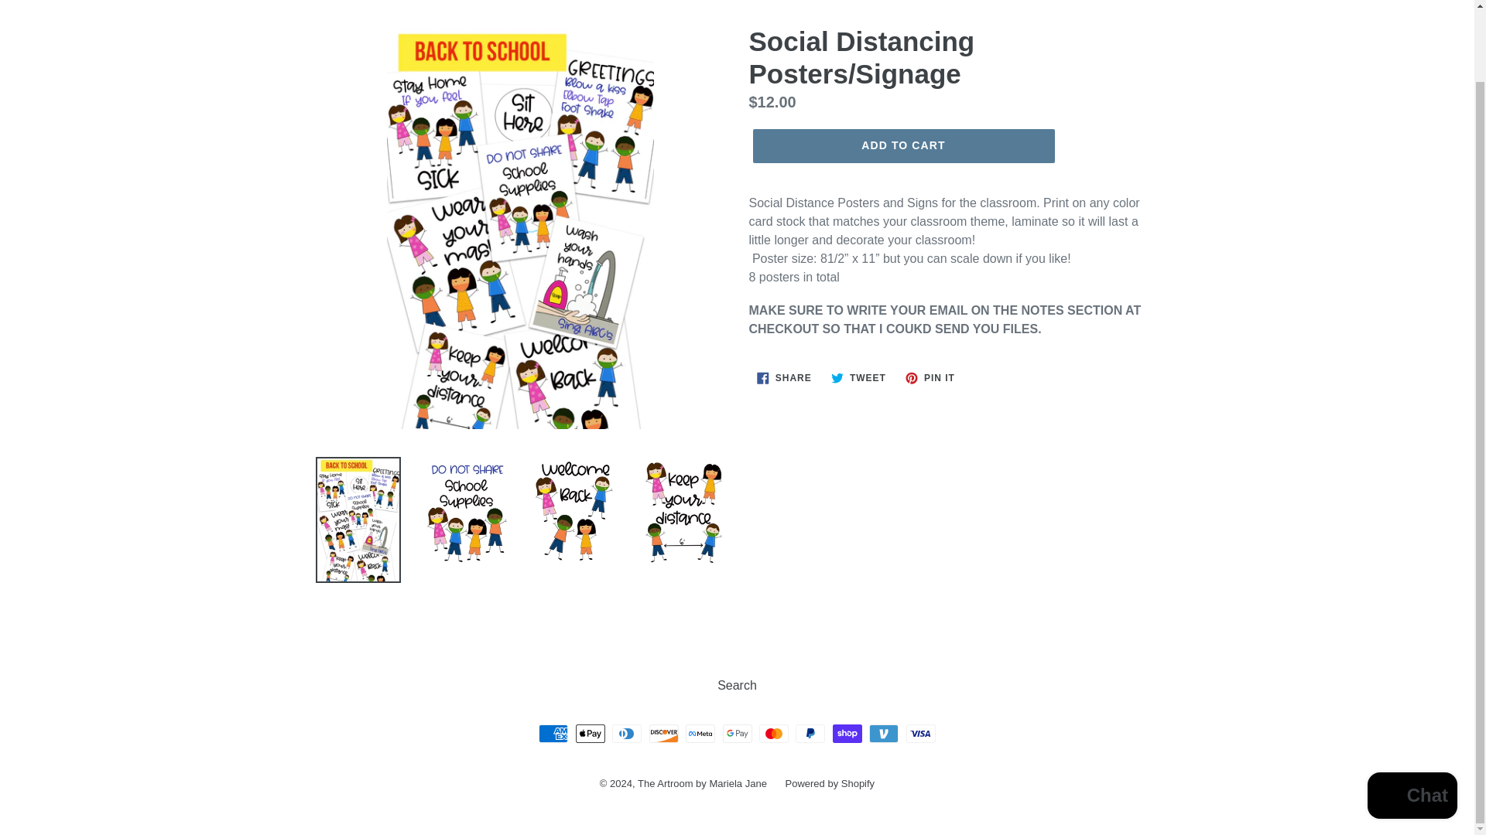 This screenshot has height=835, width=1486. Describe the element at coordinates (703, 782) in the screenshot. I see `ADD TO CART` at that location.